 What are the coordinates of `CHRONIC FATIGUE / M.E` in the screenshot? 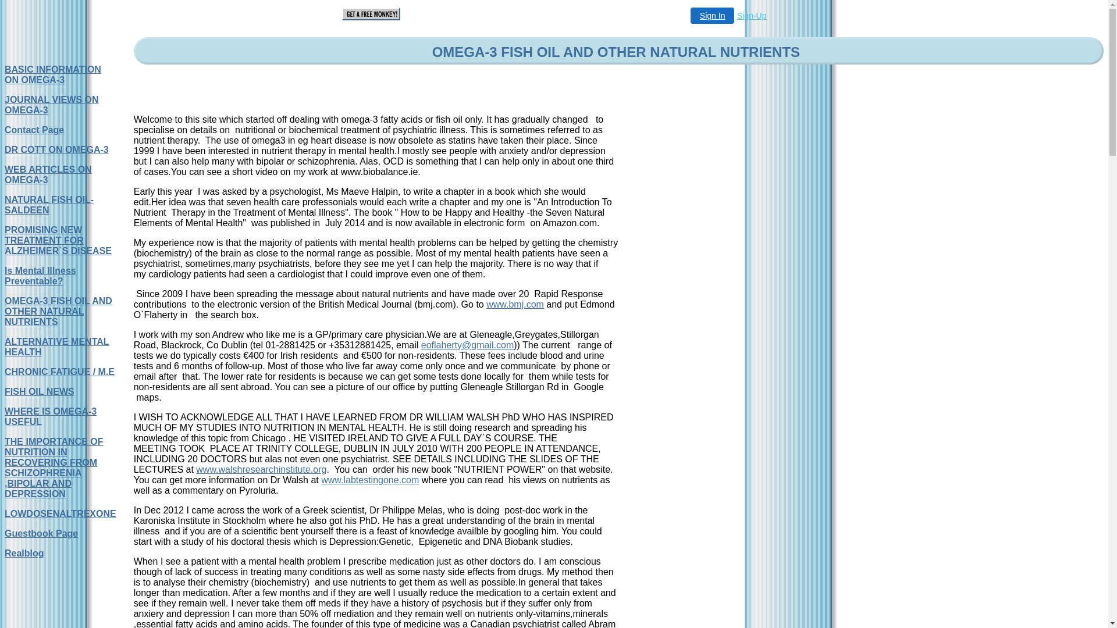 It's located at (59, 372).